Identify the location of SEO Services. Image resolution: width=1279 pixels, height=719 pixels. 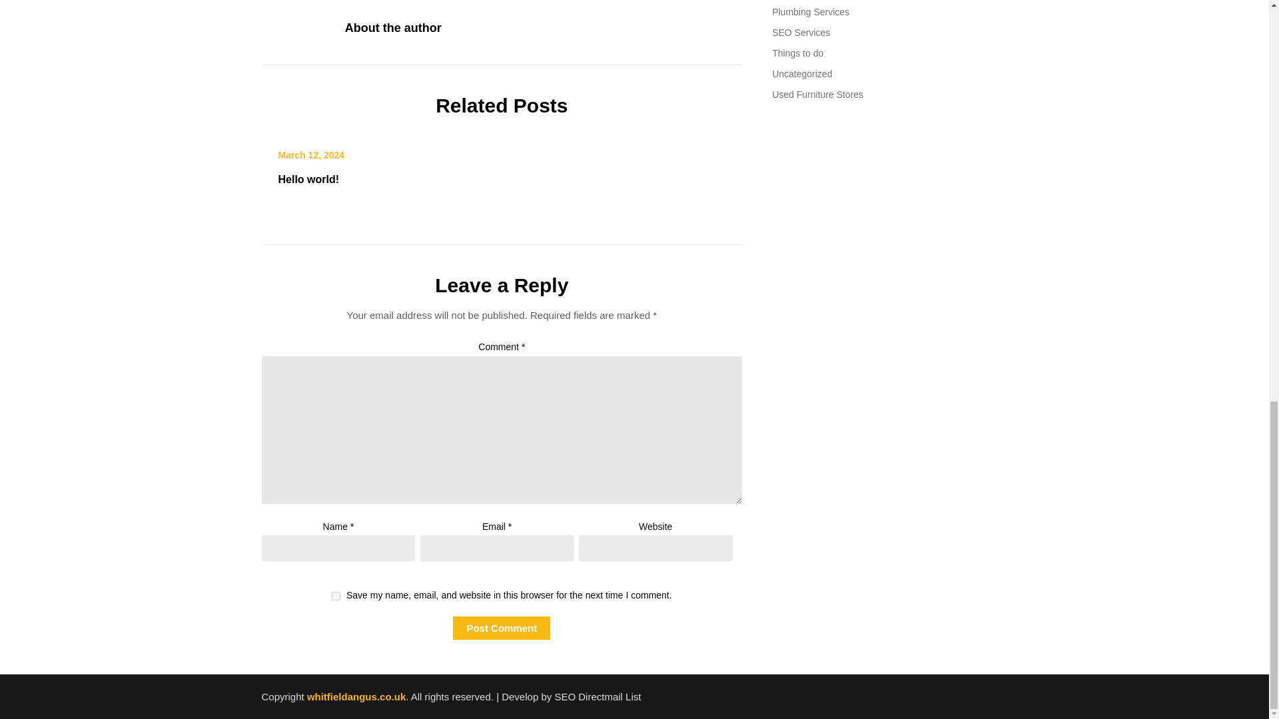
(801, 33).